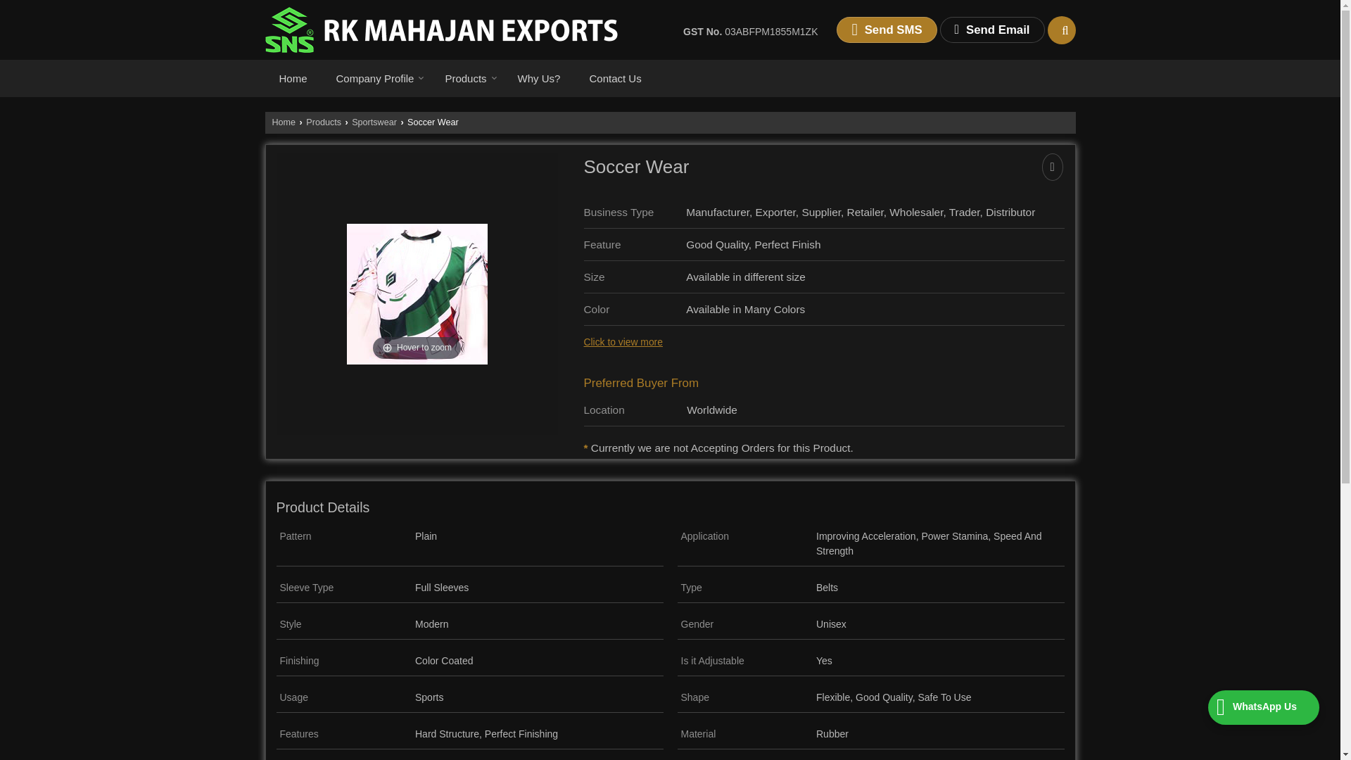 The width and height of the screenshot is (1351, 760). Describe the element at coordinates (467, 77) in the screenshot. I see `Products` at that location.